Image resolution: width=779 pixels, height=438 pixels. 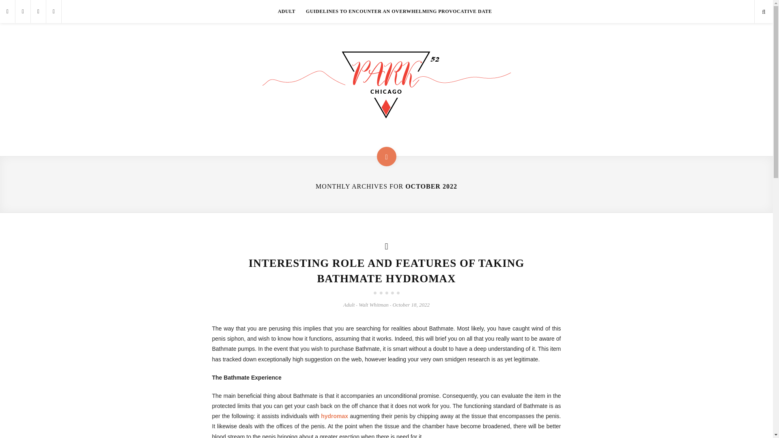 What do you see at coordinates (286, 11) in the screenshot?
I see `ADULT` at bounding box center [286, 11].